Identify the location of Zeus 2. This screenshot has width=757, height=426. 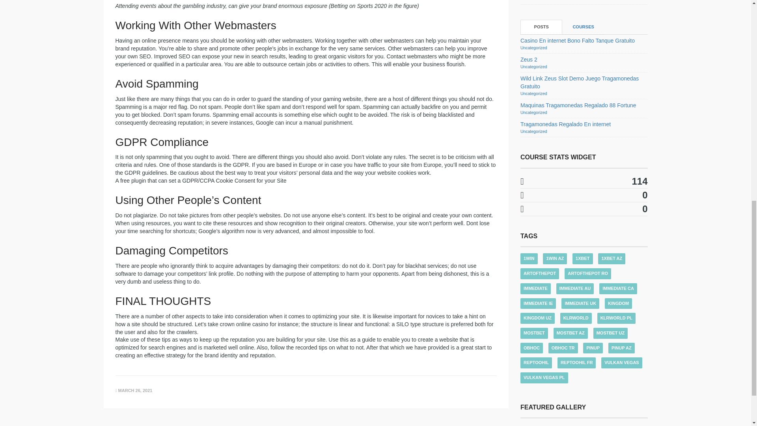
(529, 59).